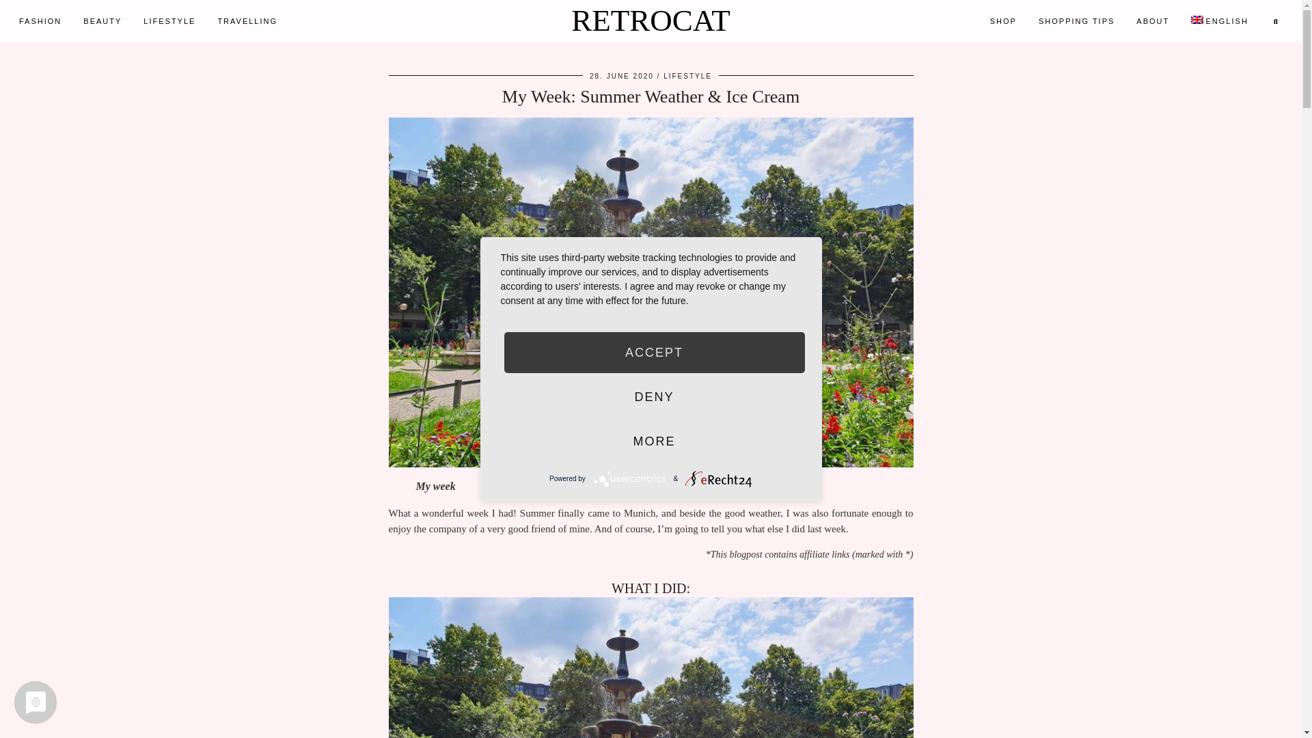 The height and width of the screenshot is (738, 1312). I want to click on English, so click(1219, 20).